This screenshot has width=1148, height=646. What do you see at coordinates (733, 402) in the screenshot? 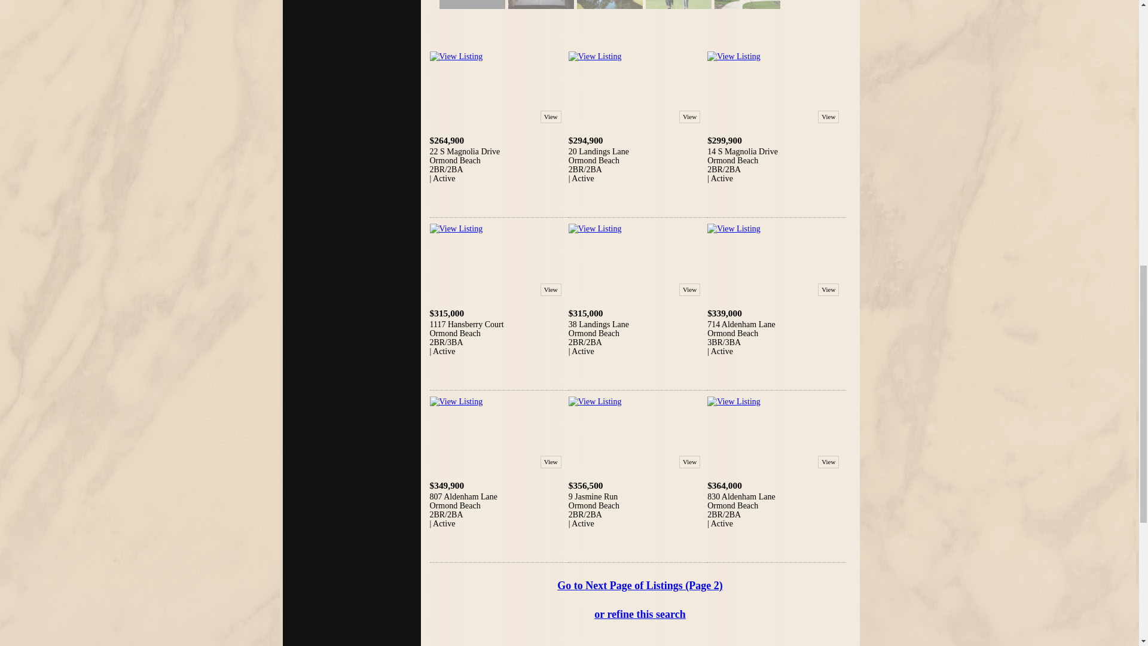
I see `View Listing` at bounding box center [733, 402].